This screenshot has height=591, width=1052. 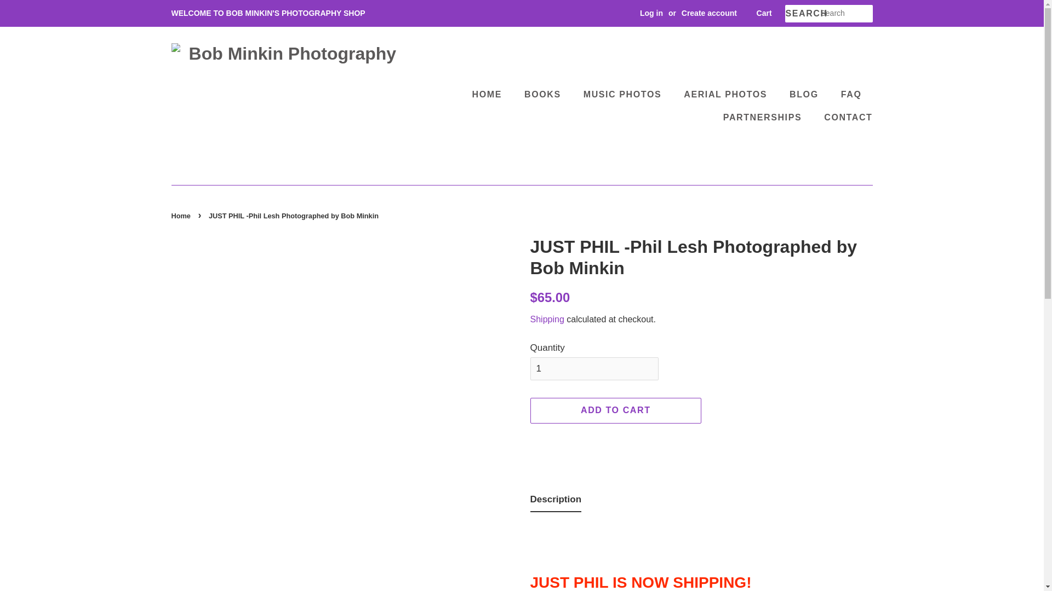 What do you see at coordinates (802, 14) in the screenshot?
I see `SEARCH` at bounding box center [802, 14].